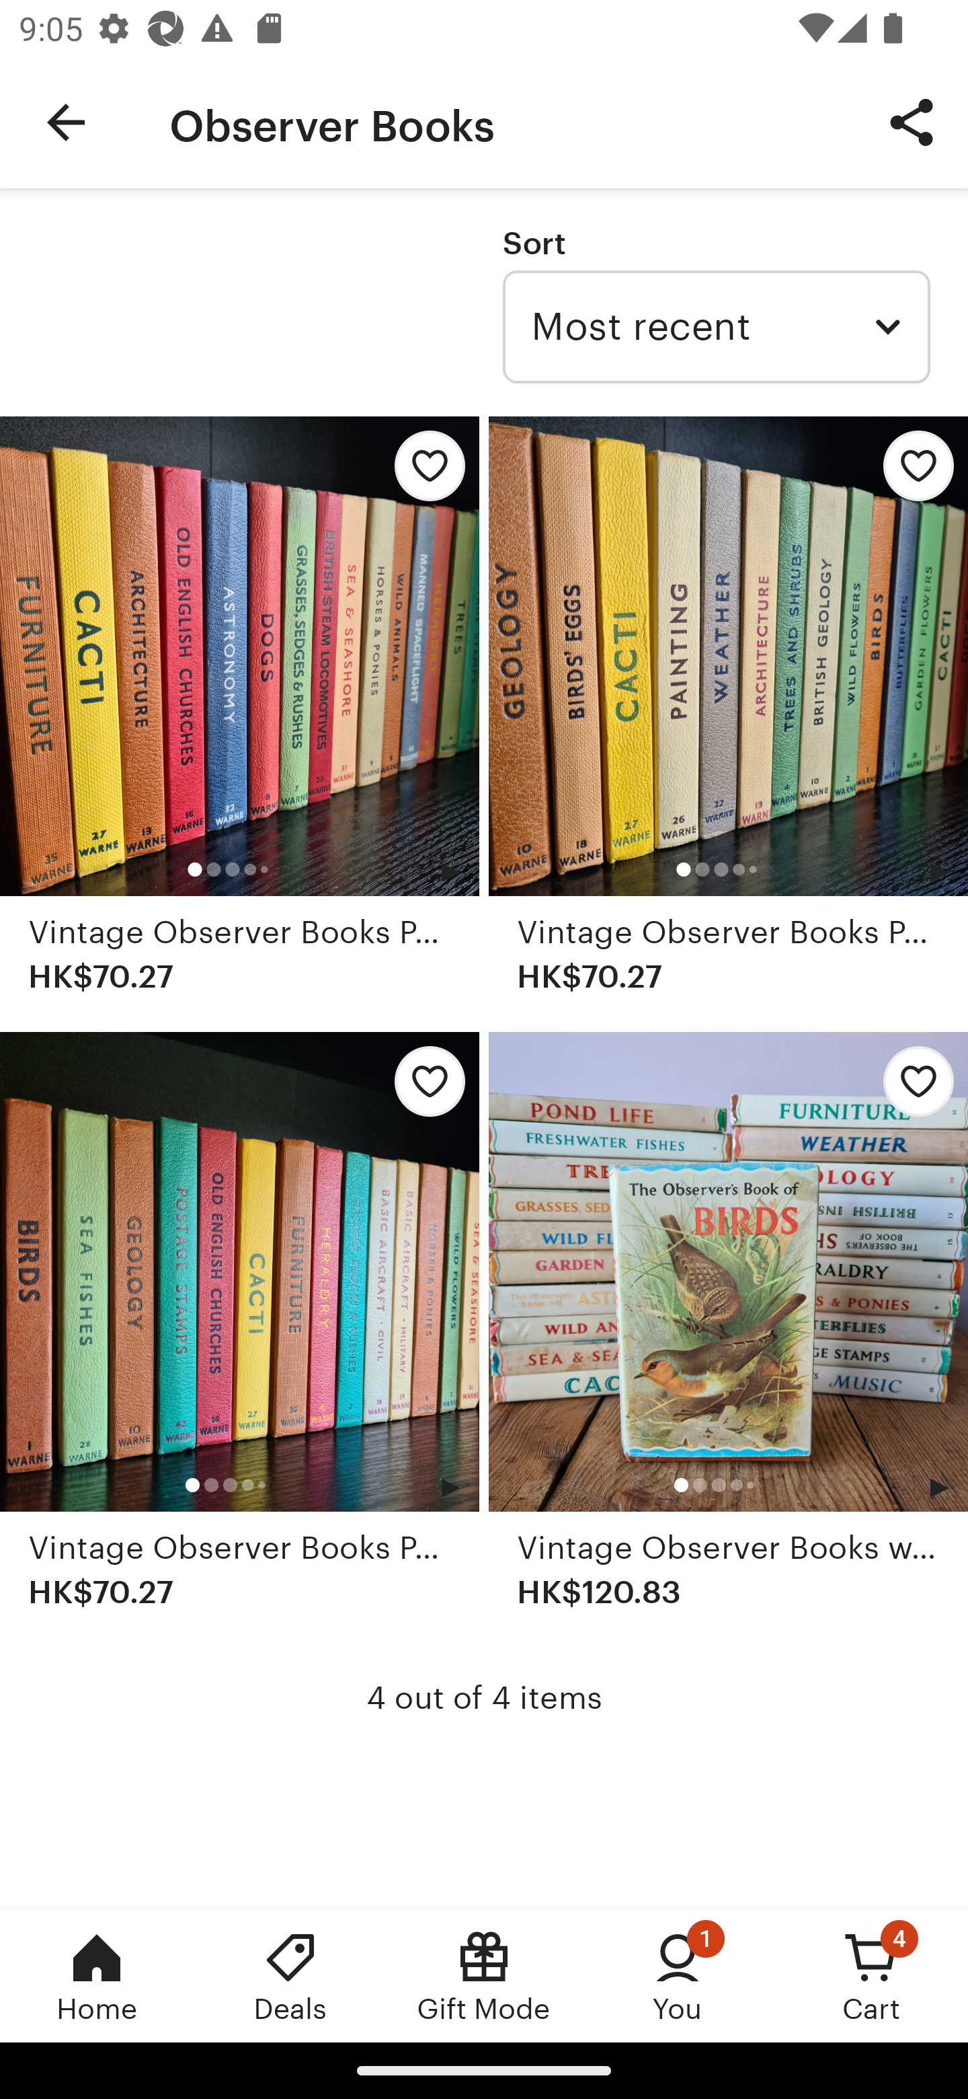 The width and height of the screenshot is (968, 2099). What do you see at coordinates (534, 243) in the screenshot?
I see `Sort` at bounding box center [534, 243].